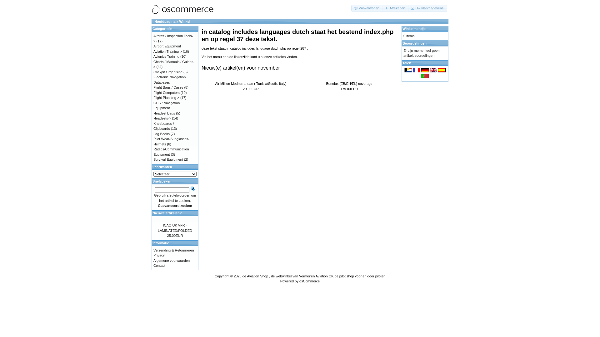 The width and height of the screenshot is (600, 337). I want to click on Charts / Manuals / Guides->, so click(174, 64).